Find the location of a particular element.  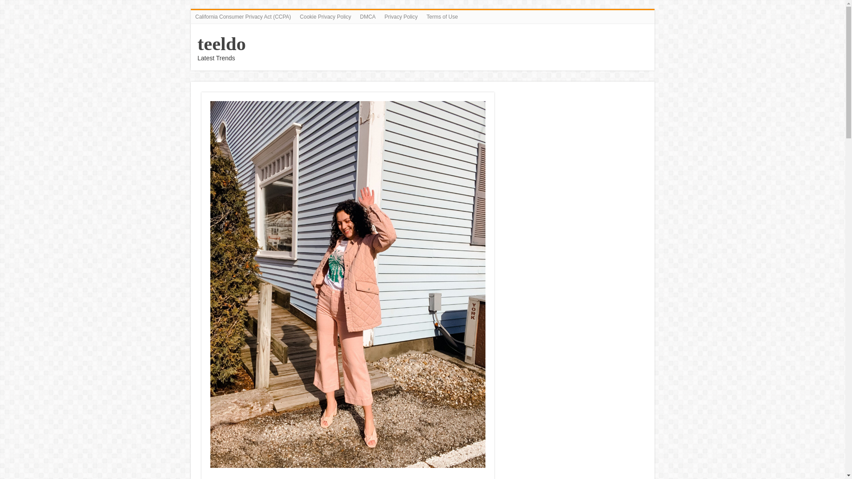

DMCA is located at coordinates (367, 16).